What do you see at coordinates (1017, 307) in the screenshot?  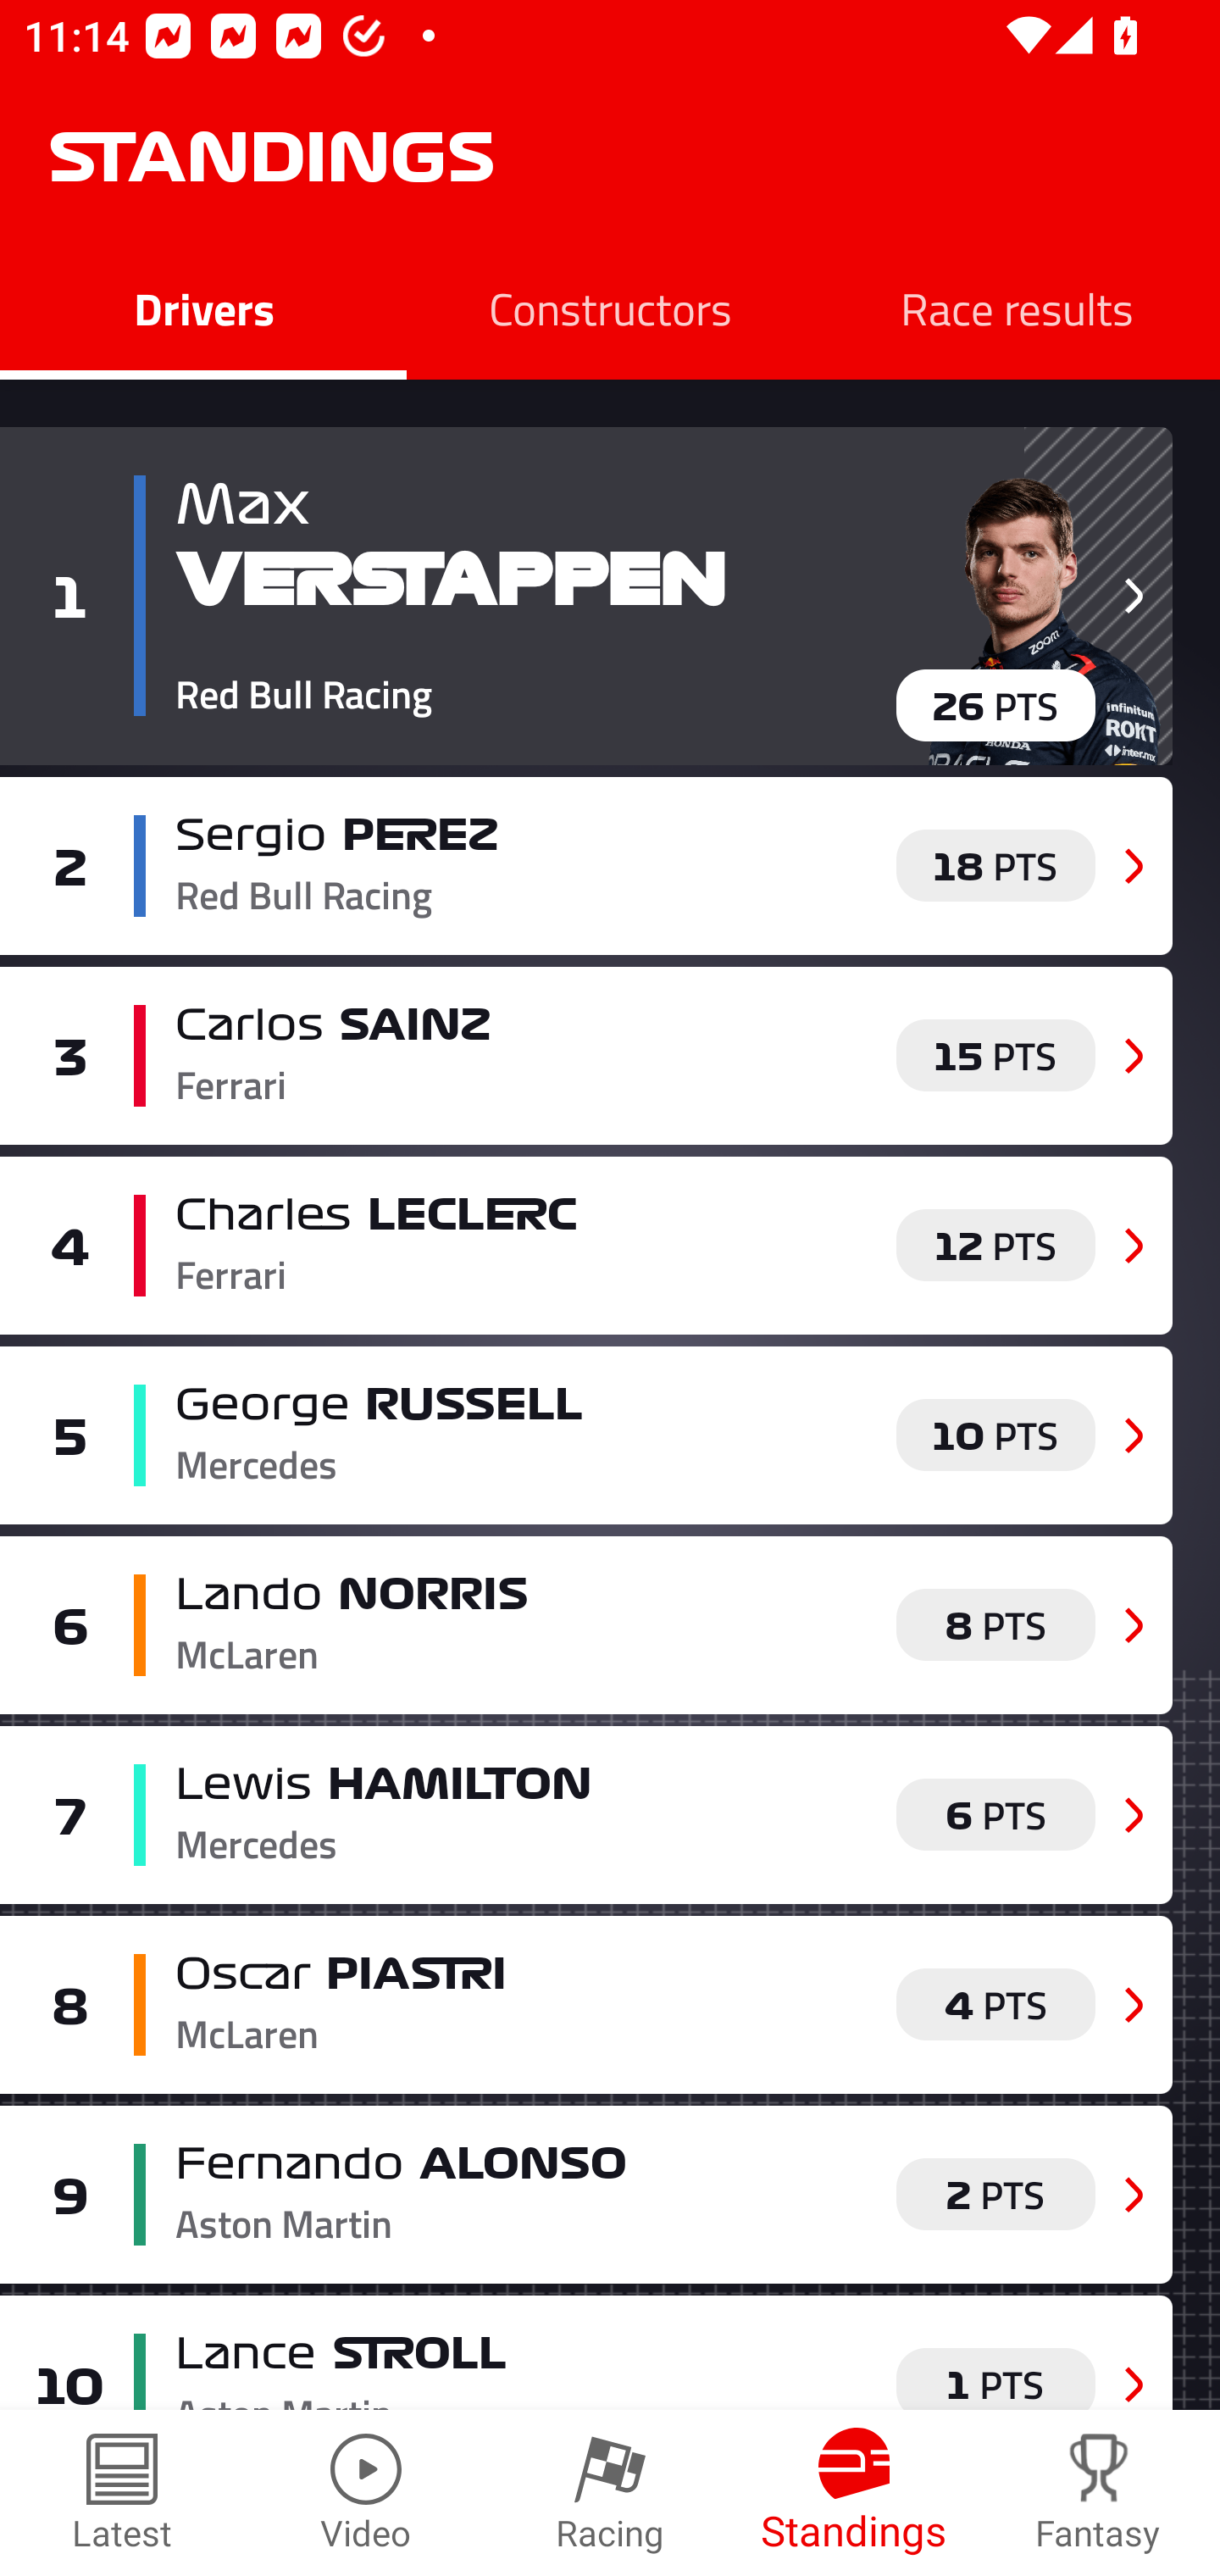 I see `Race results` at bounding box center [1017, 307].